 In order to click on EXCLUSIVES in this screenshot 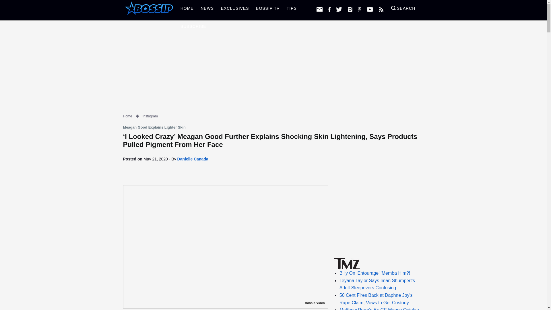, I will do `click(235, 10)`.